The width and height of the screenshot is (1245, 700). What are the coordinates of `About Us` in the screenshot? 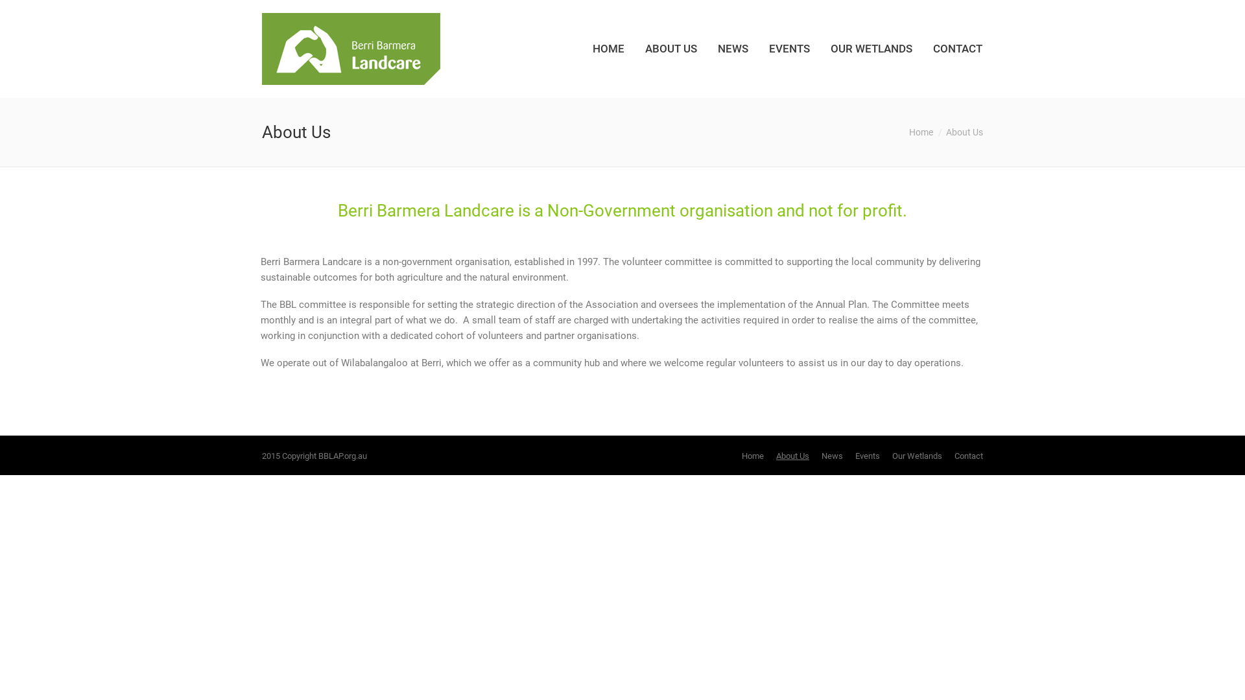 It's located at (792, 456).